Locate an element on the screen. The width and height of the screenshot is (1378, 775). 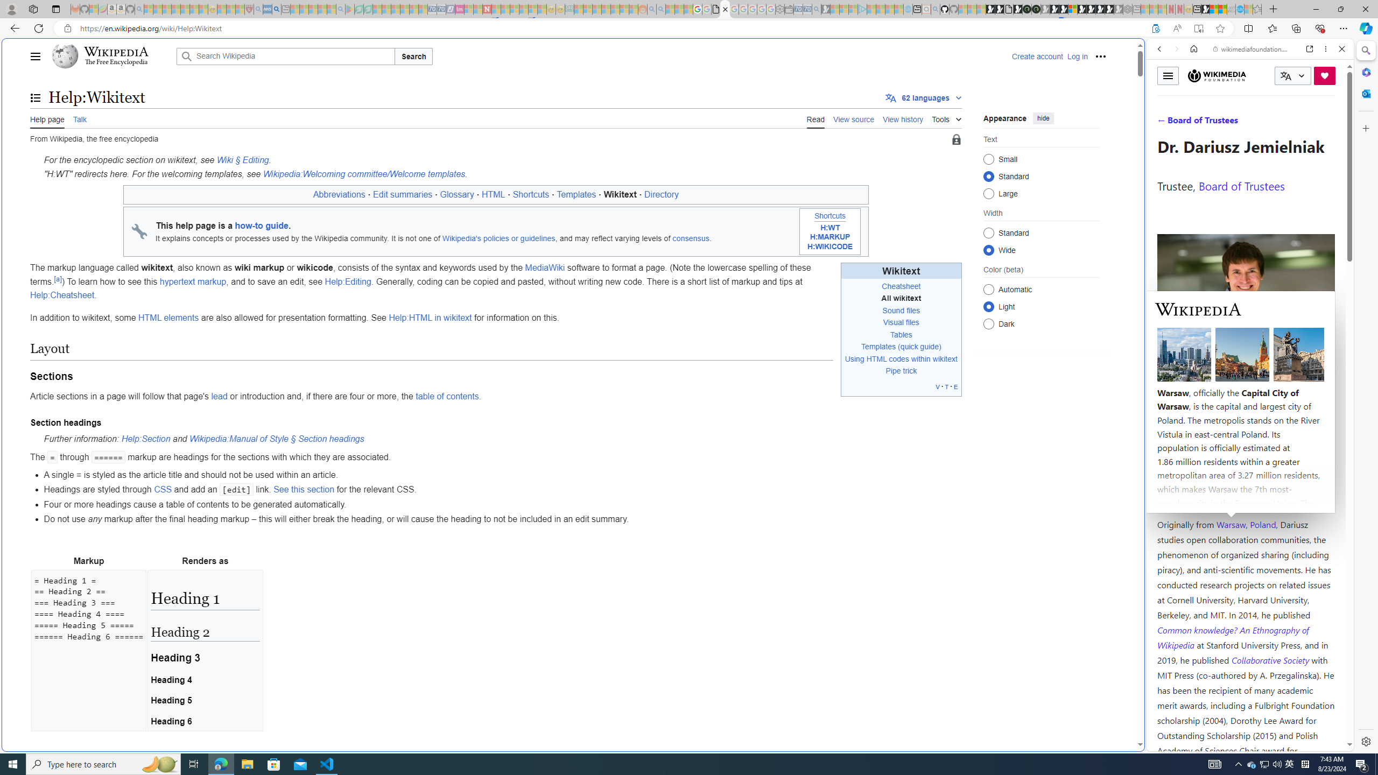
Search Filter, IMAGES is located at coordinates (1195, 123).